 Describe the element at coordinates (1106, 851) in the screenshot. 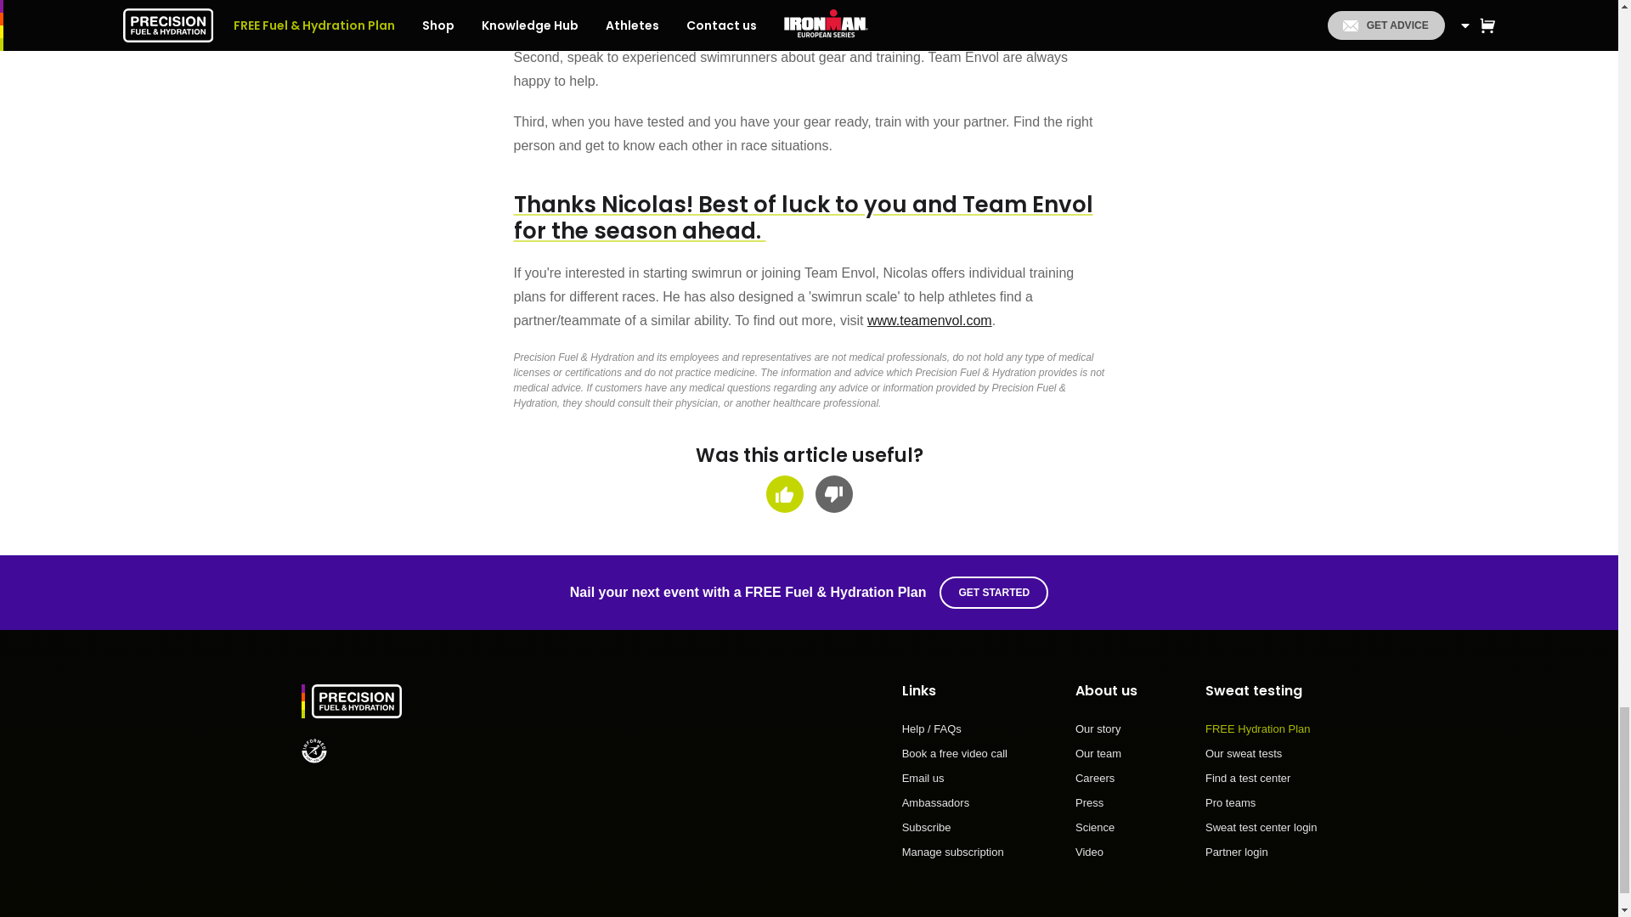

I see `Video` at that location.